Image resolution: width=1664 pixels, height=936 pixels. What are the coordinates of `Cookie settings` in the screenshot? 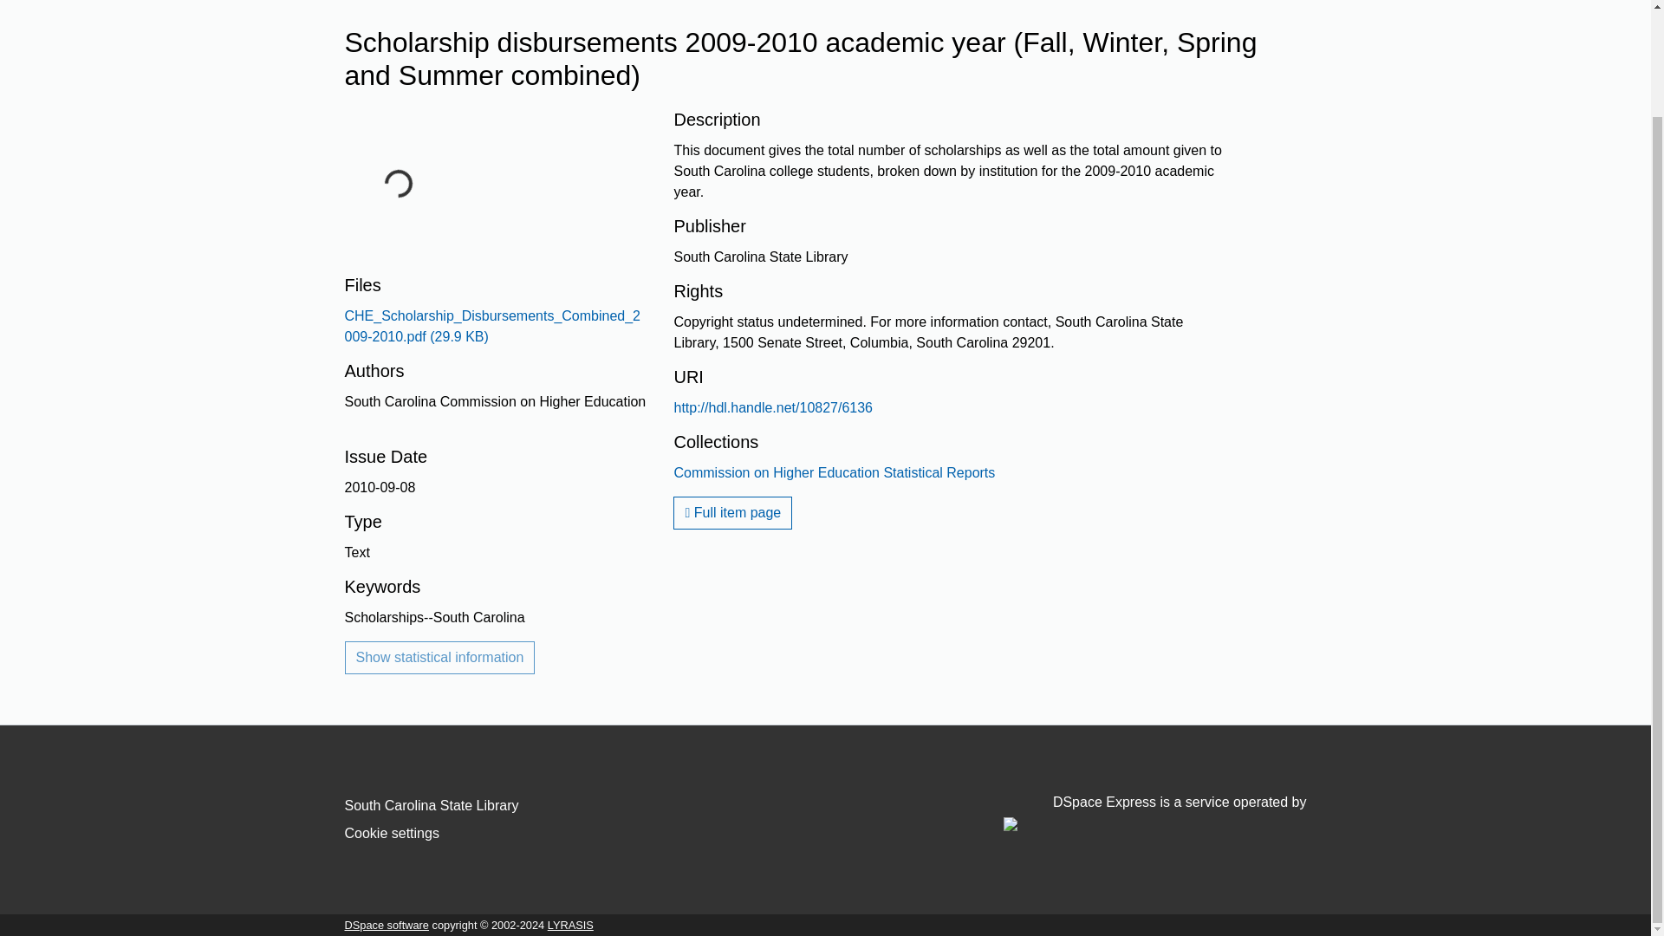 It's located at (392, 832).